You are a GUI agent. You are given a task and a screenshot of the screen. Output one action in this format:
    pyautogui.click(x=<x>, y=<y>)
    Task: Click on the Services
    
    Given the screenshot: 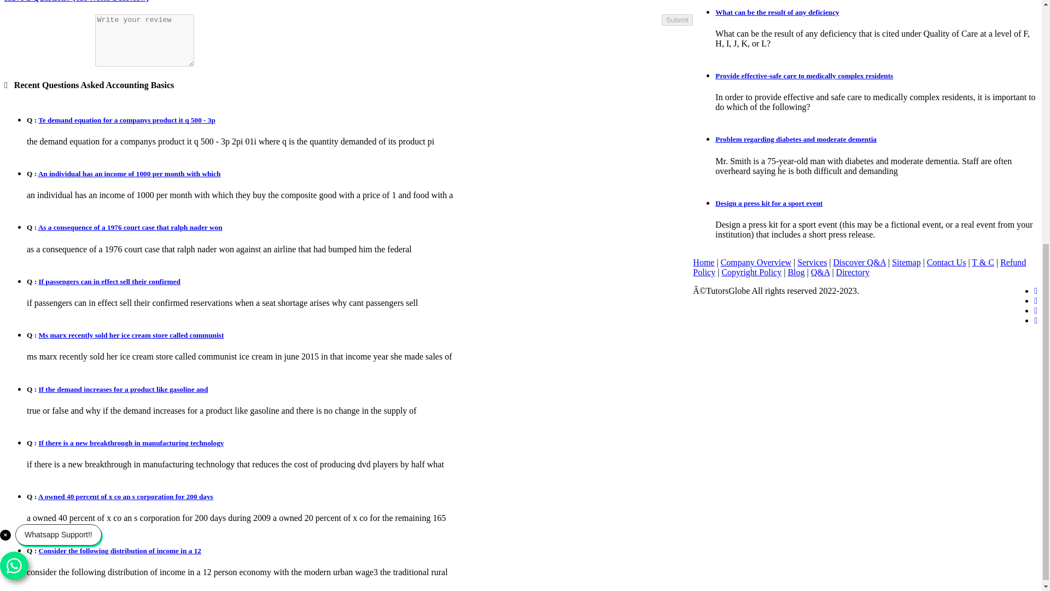 What is the action you would take?
    pyautogui.click(x=812, y=262)
    